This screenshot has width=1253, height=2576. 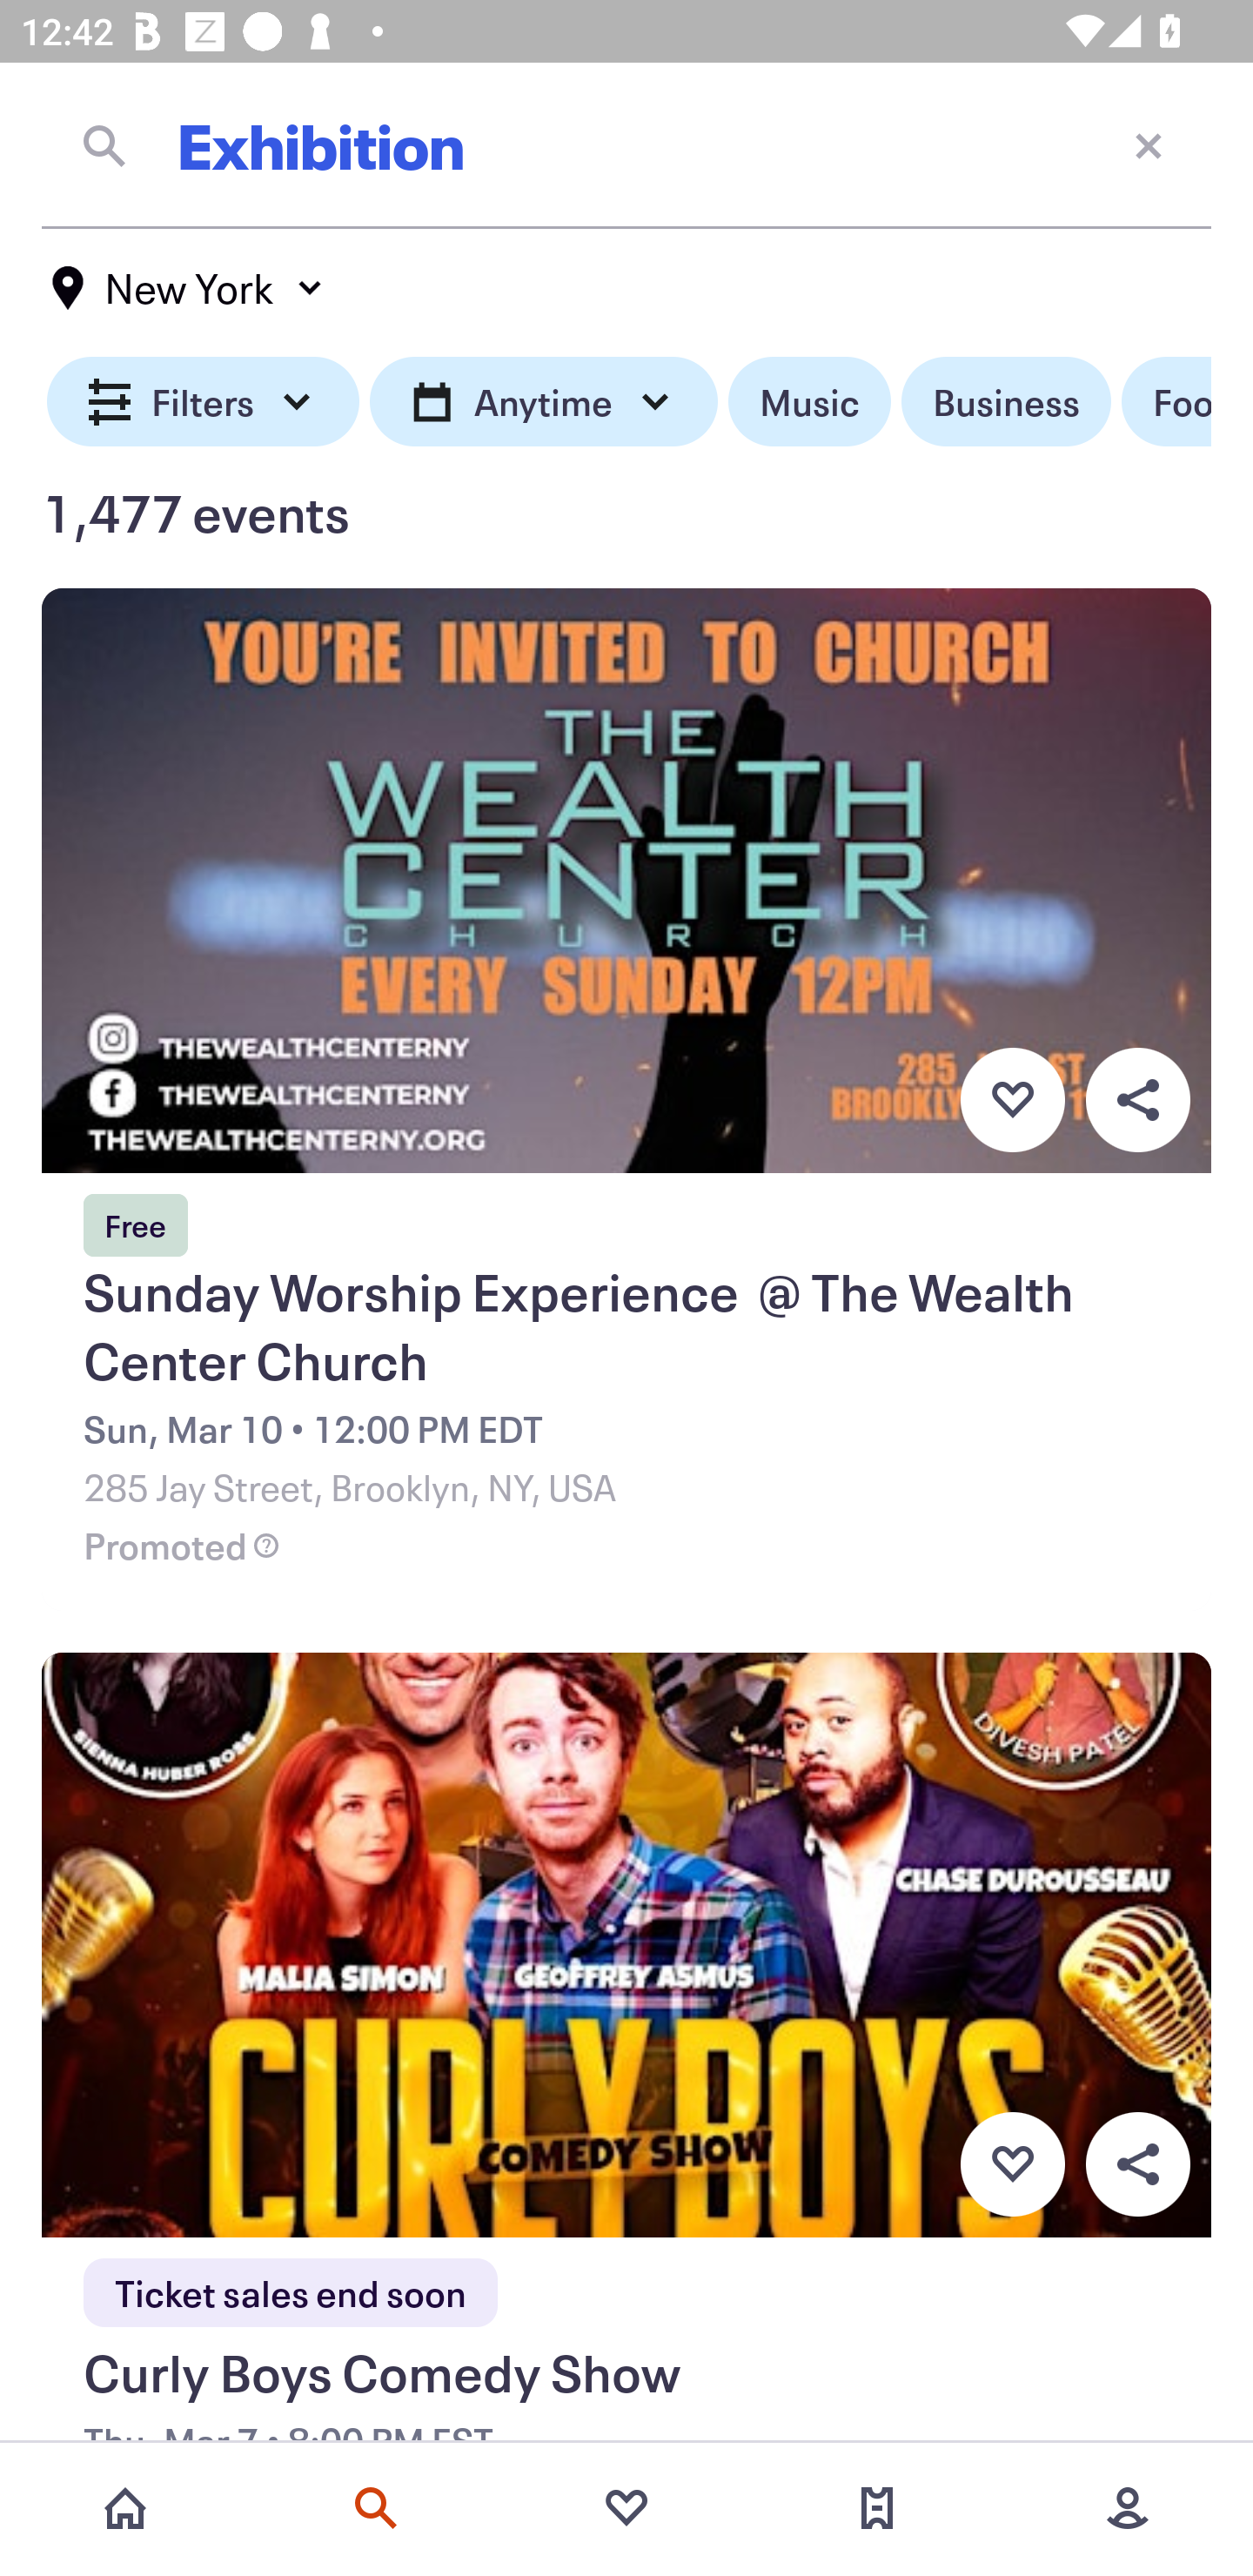 I want to click on More, so click(x=1128, y=2508).